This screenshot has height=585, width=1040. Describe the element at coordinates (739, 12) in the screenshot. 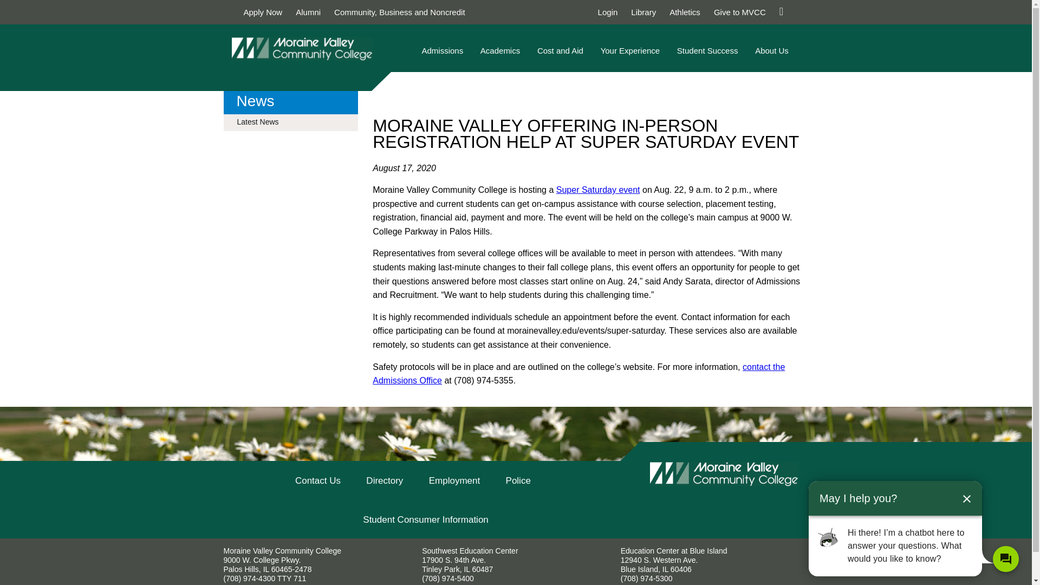

I see `Give to MVCC` at that location.